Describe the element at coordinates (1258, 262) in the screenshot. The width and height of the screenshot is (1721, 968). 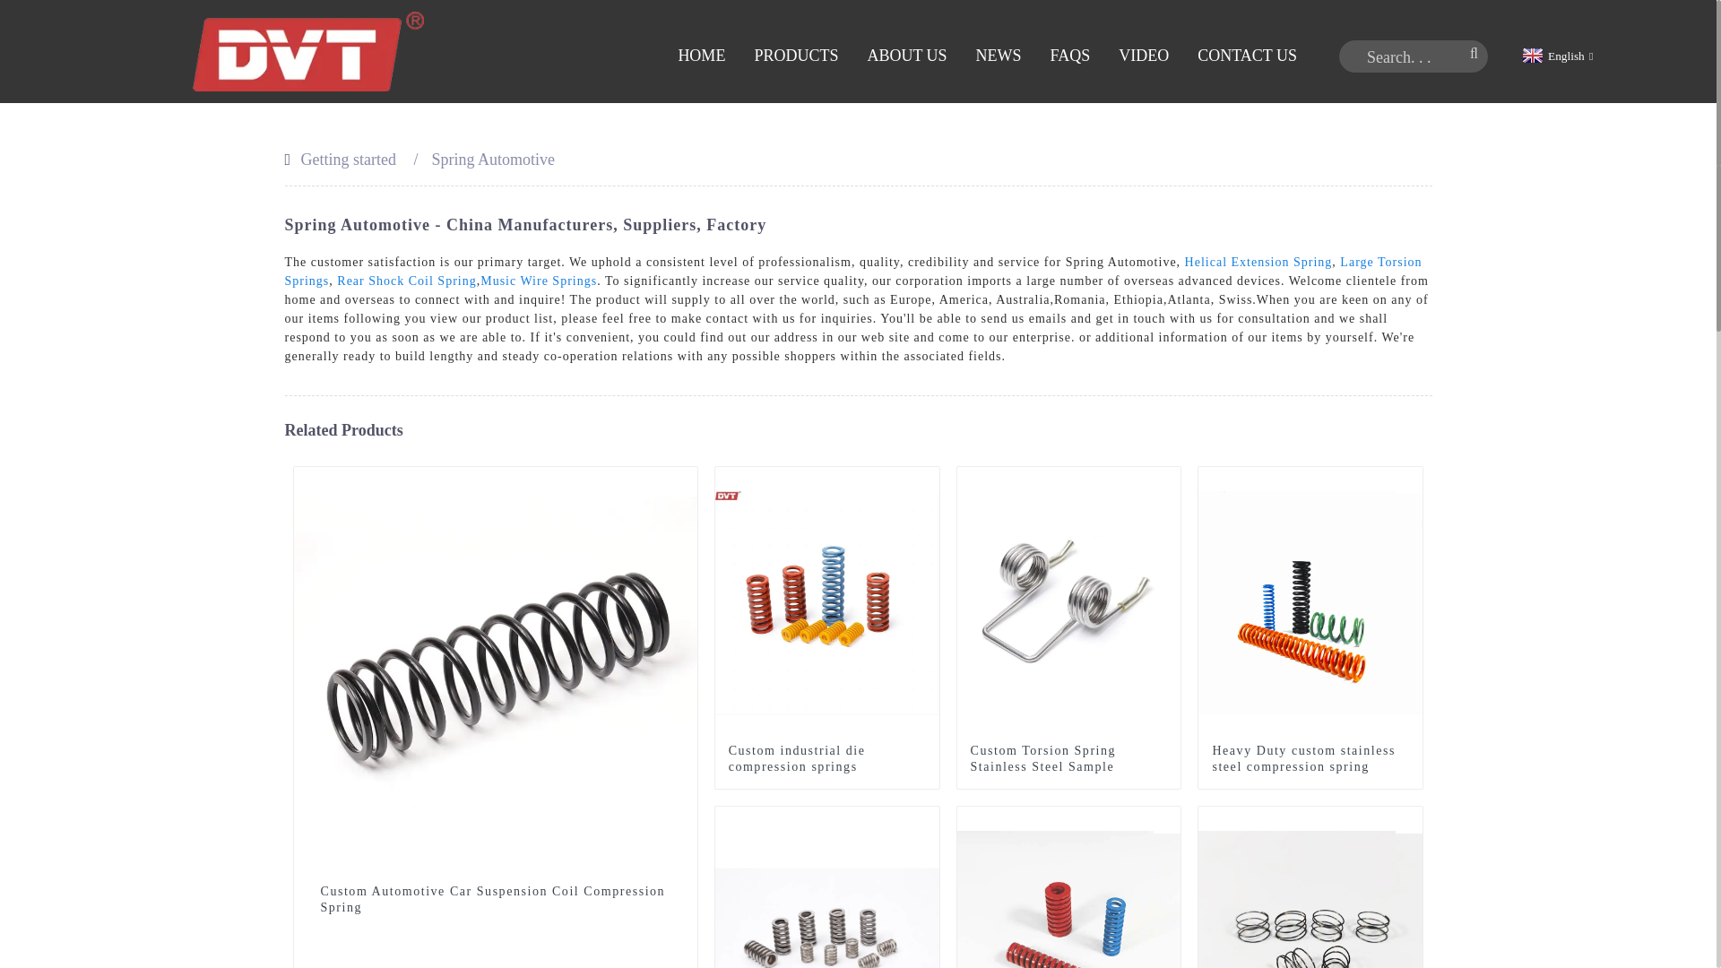
I see `Helical Extension Spring` at that location.